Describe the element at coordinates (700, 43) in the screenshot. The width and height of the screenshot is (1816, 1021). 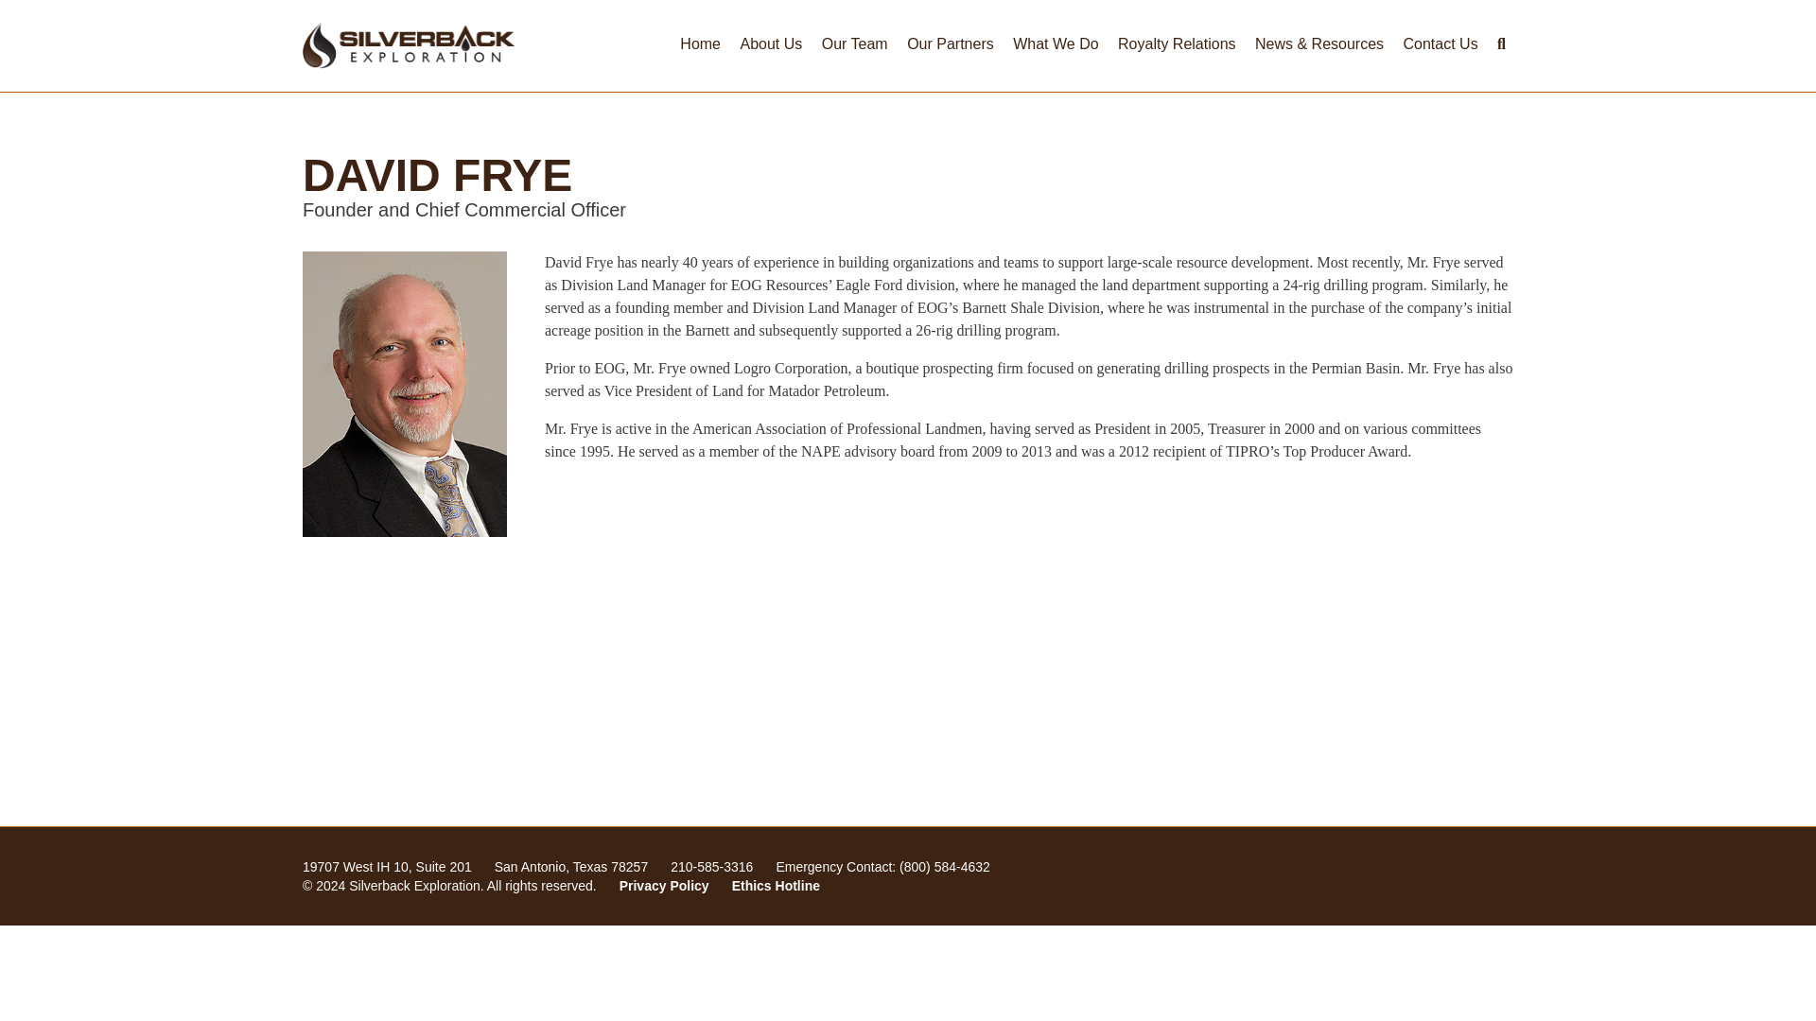
I see `Home` at that location.